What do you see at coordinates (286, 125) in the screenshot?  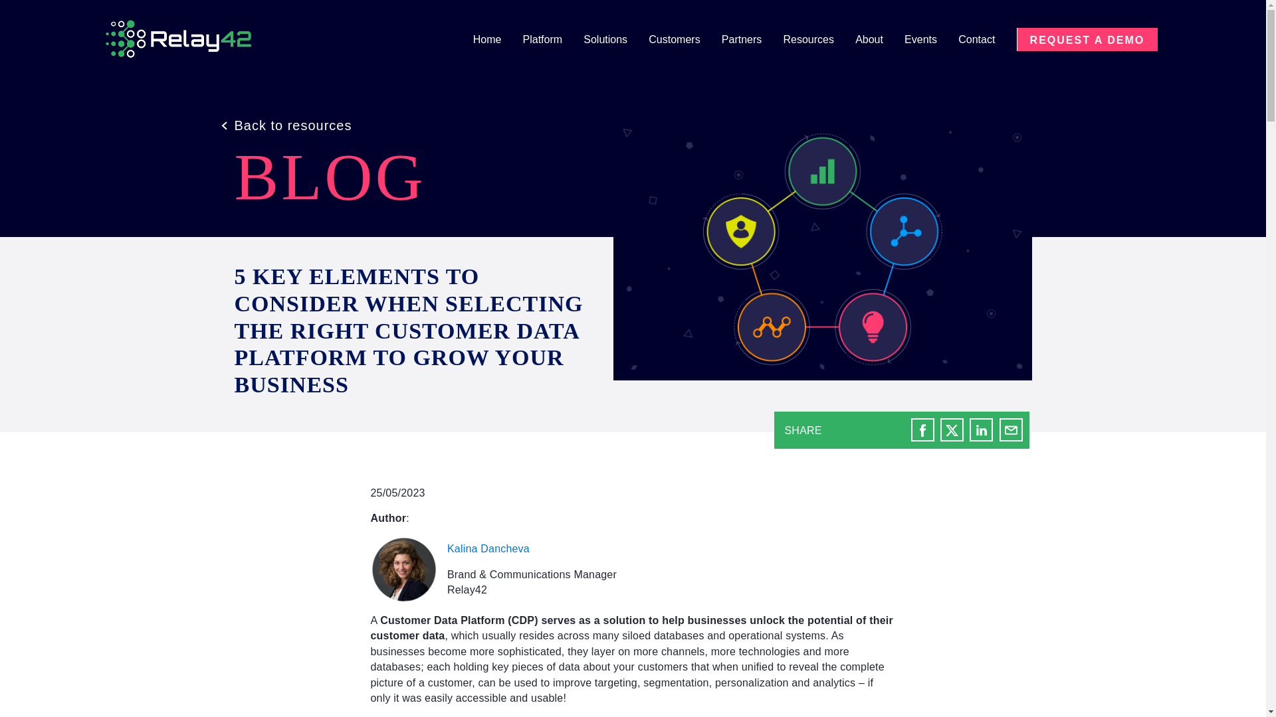 I see `Back to resources` at bounding box center [286, 125].